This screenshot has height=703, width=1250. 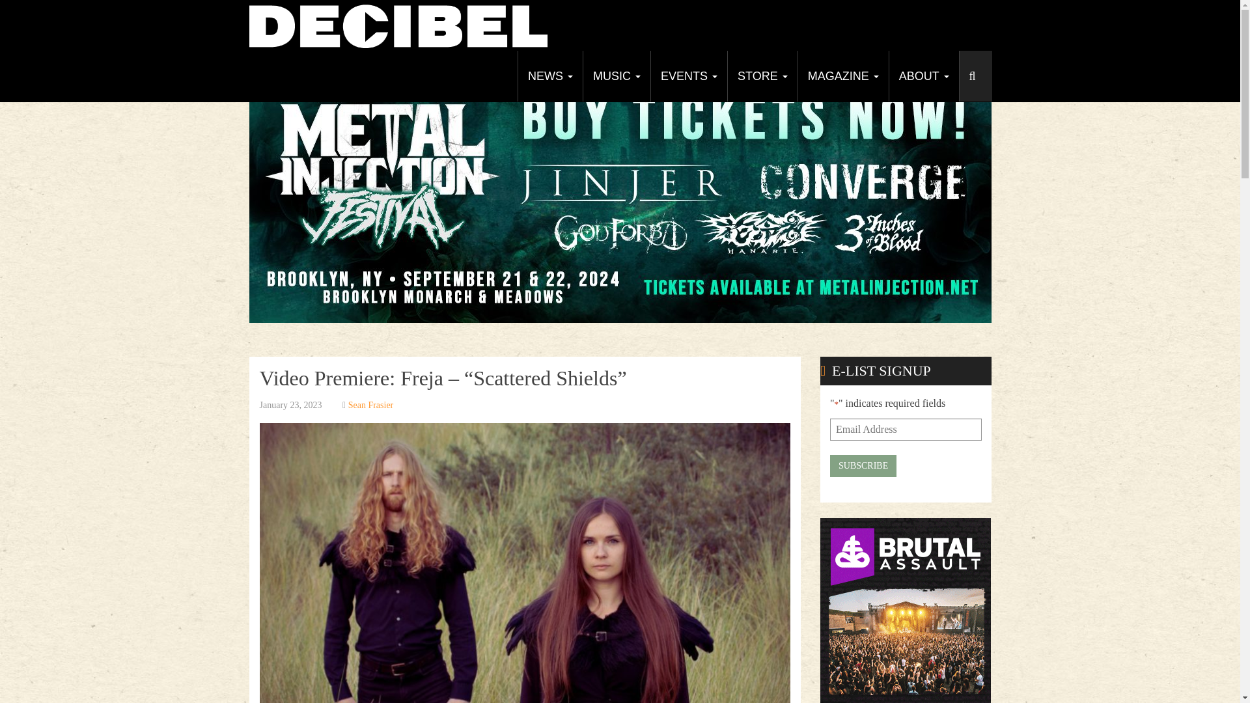 What do you see at coordinates (616, 76) in the screenshot?
I see `Music` at bounding box center [616, 76].